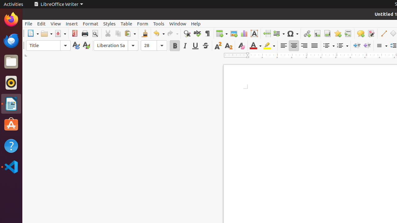 The width and height of the screenshot is (397, 223). I want to click on New, so click(86, 46).